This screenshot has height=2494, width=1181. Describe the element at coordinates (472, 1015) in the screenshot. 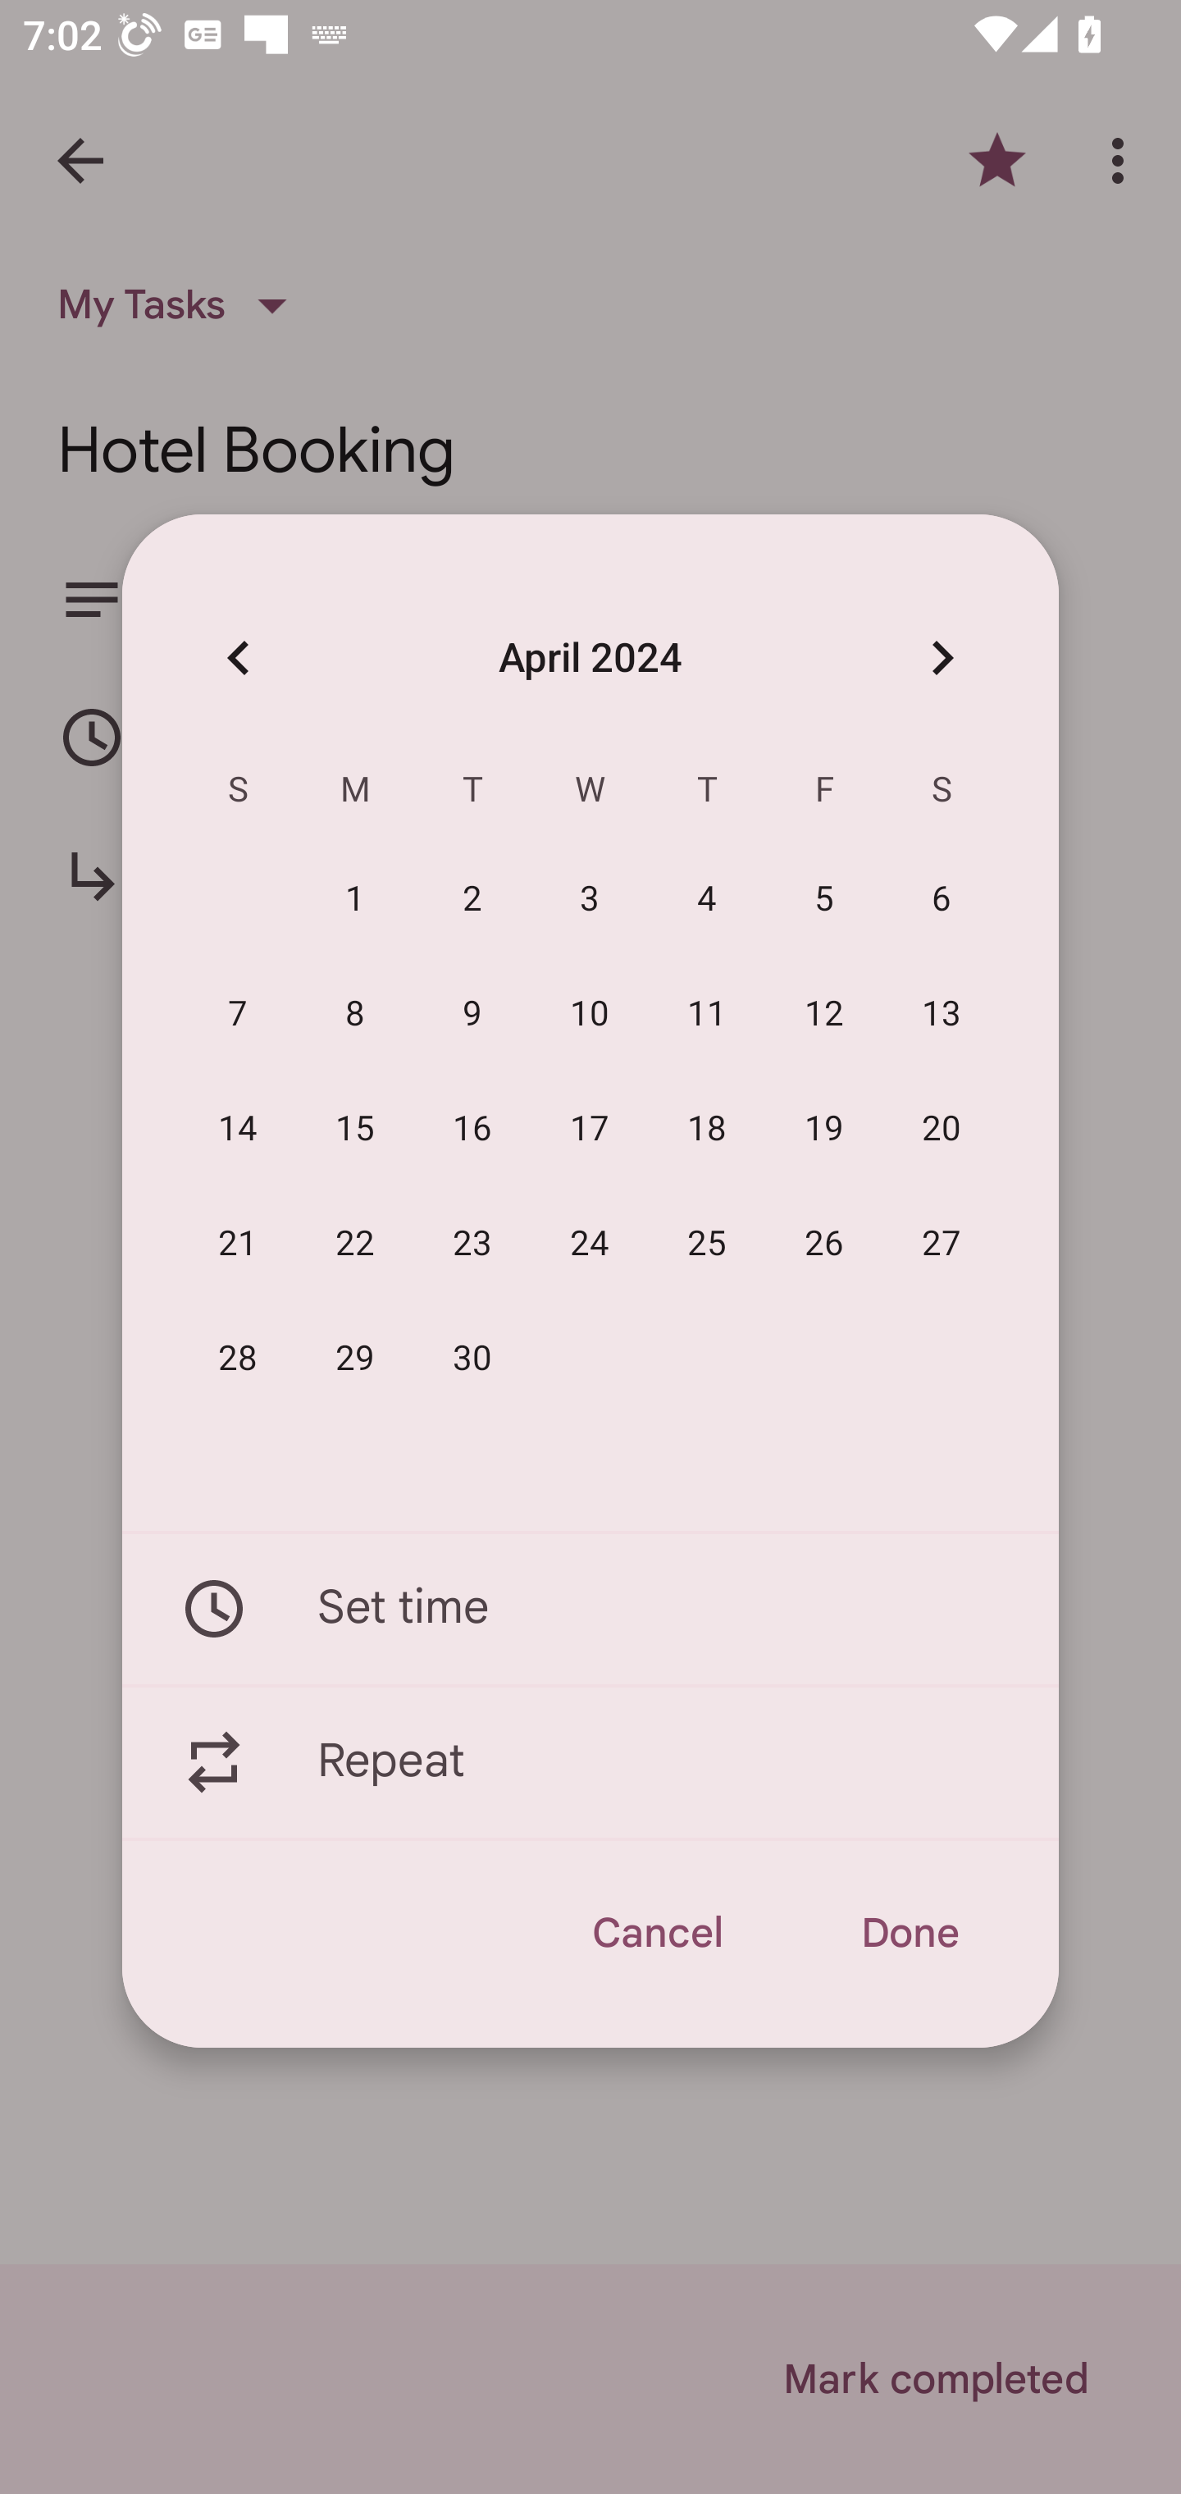

I see `9 09 April 2024` at that location.